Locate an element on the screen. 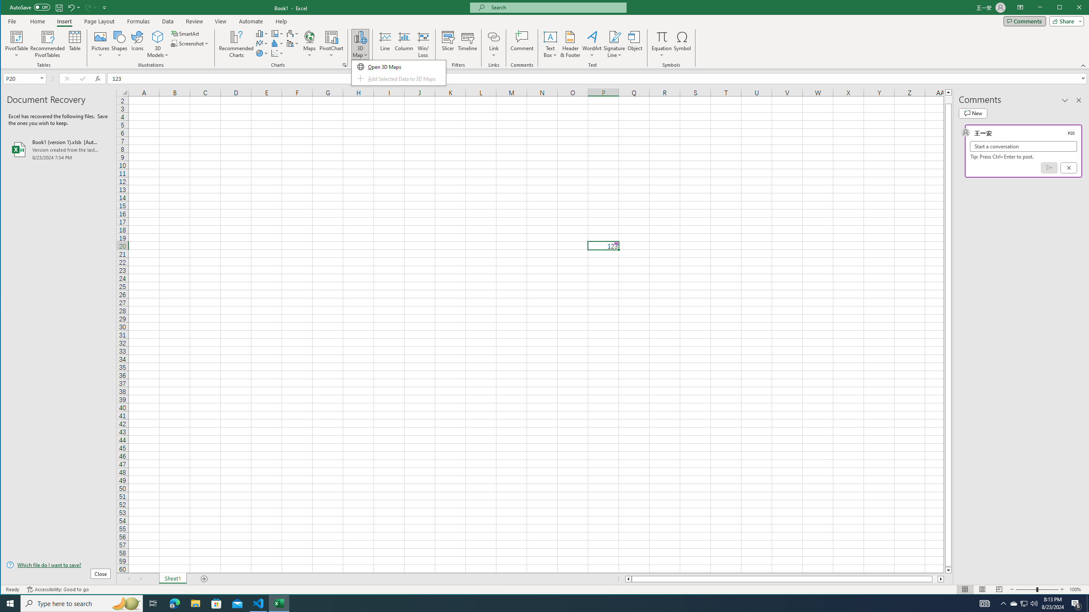 Image resolution: width=1089 pixels, height=612 pixels. Pictures is located at coordinates (100, 44).